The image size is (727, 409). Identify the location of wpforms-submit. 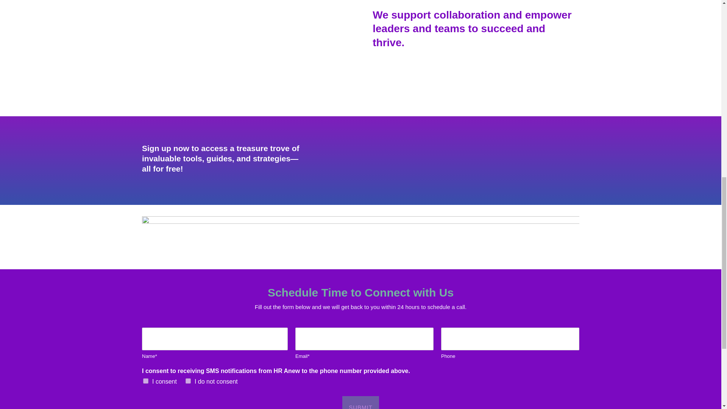
(545, 161).